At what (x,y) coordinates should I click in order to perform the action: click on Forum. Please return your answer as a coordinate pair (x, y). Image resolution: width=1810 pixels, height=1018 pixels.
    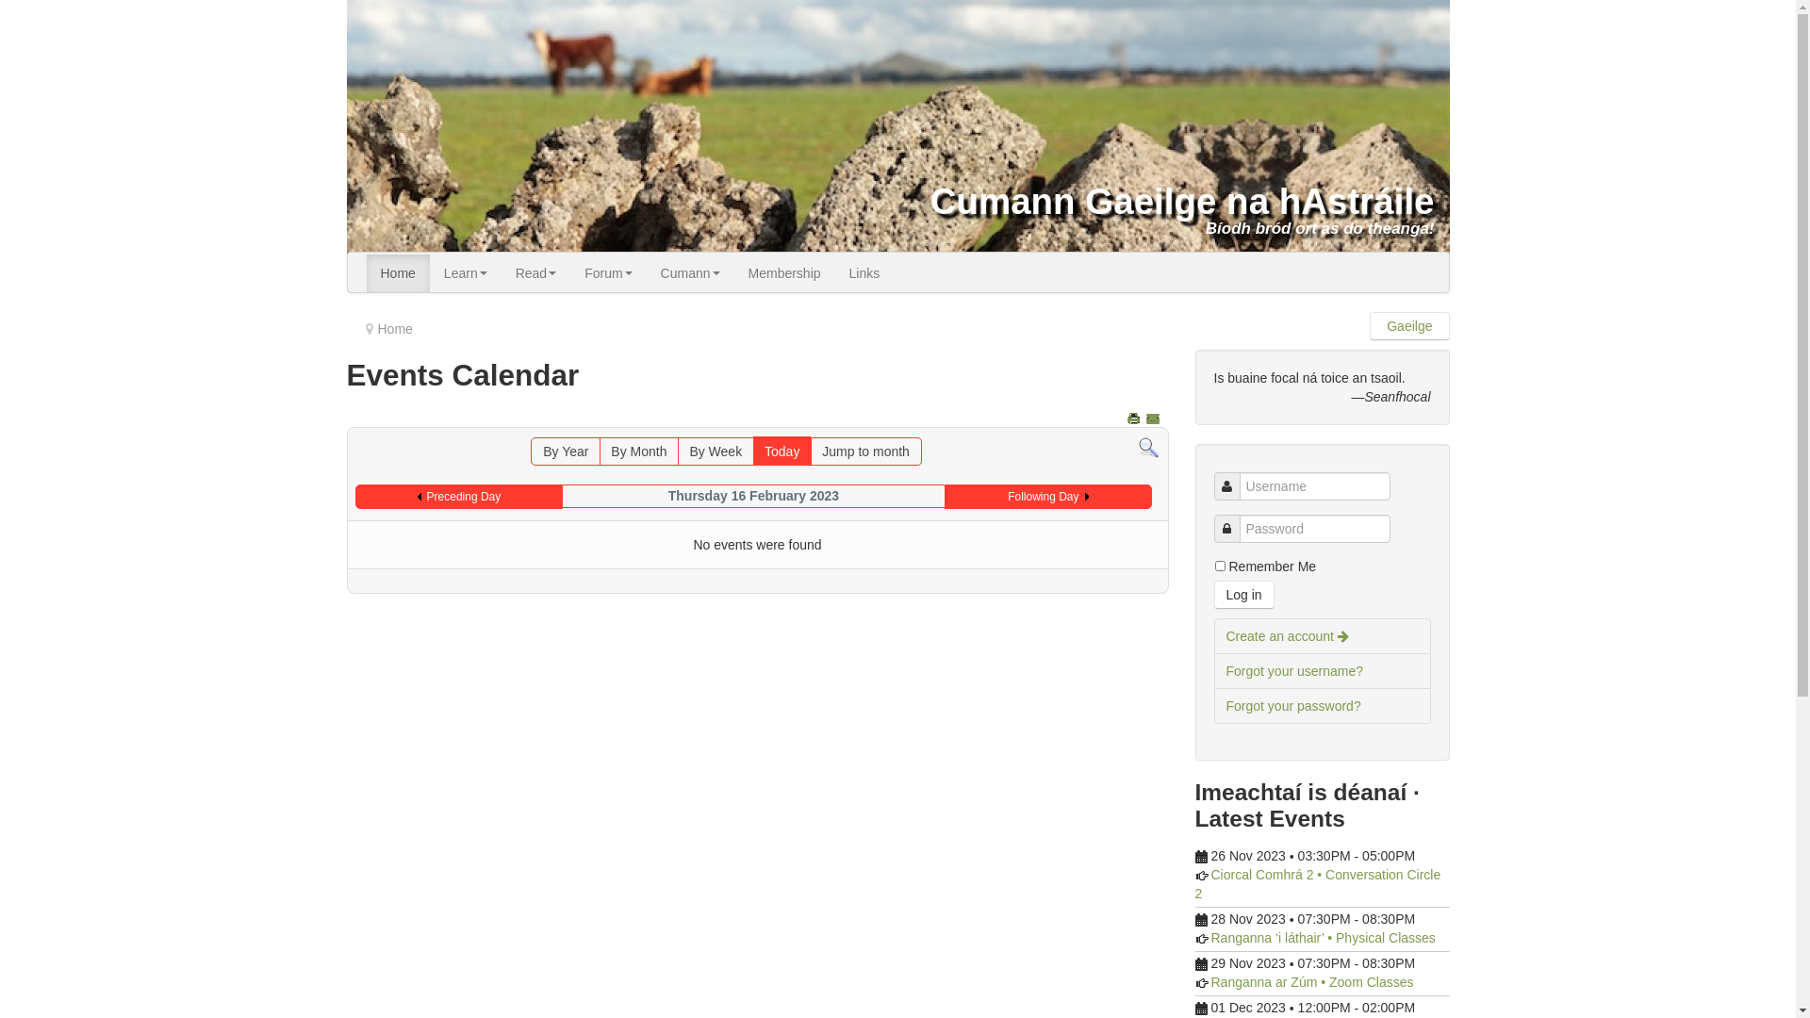
    Looking at the image, I should click on (608, 273).